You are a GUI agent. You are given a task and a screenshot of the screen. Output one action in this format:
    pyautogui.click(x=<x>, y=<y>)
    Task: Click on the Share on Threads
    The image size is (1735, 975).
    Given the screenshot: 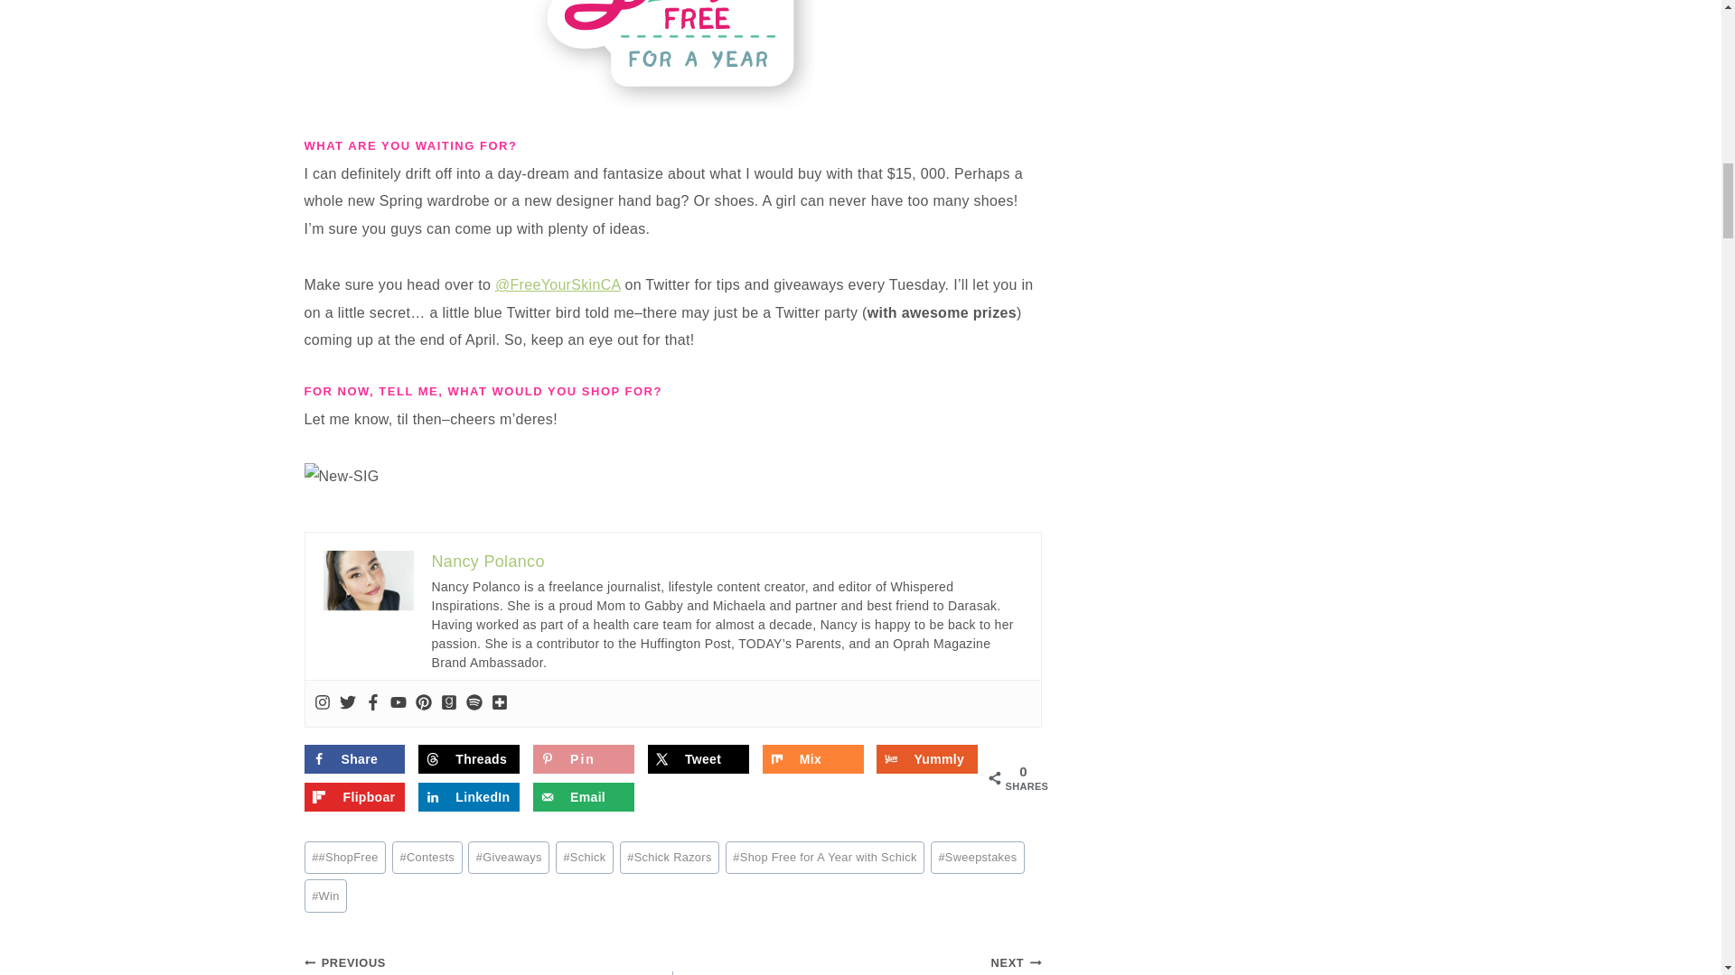 What is the action you would take?
    pyautogui.click(x=468, y=759)
    